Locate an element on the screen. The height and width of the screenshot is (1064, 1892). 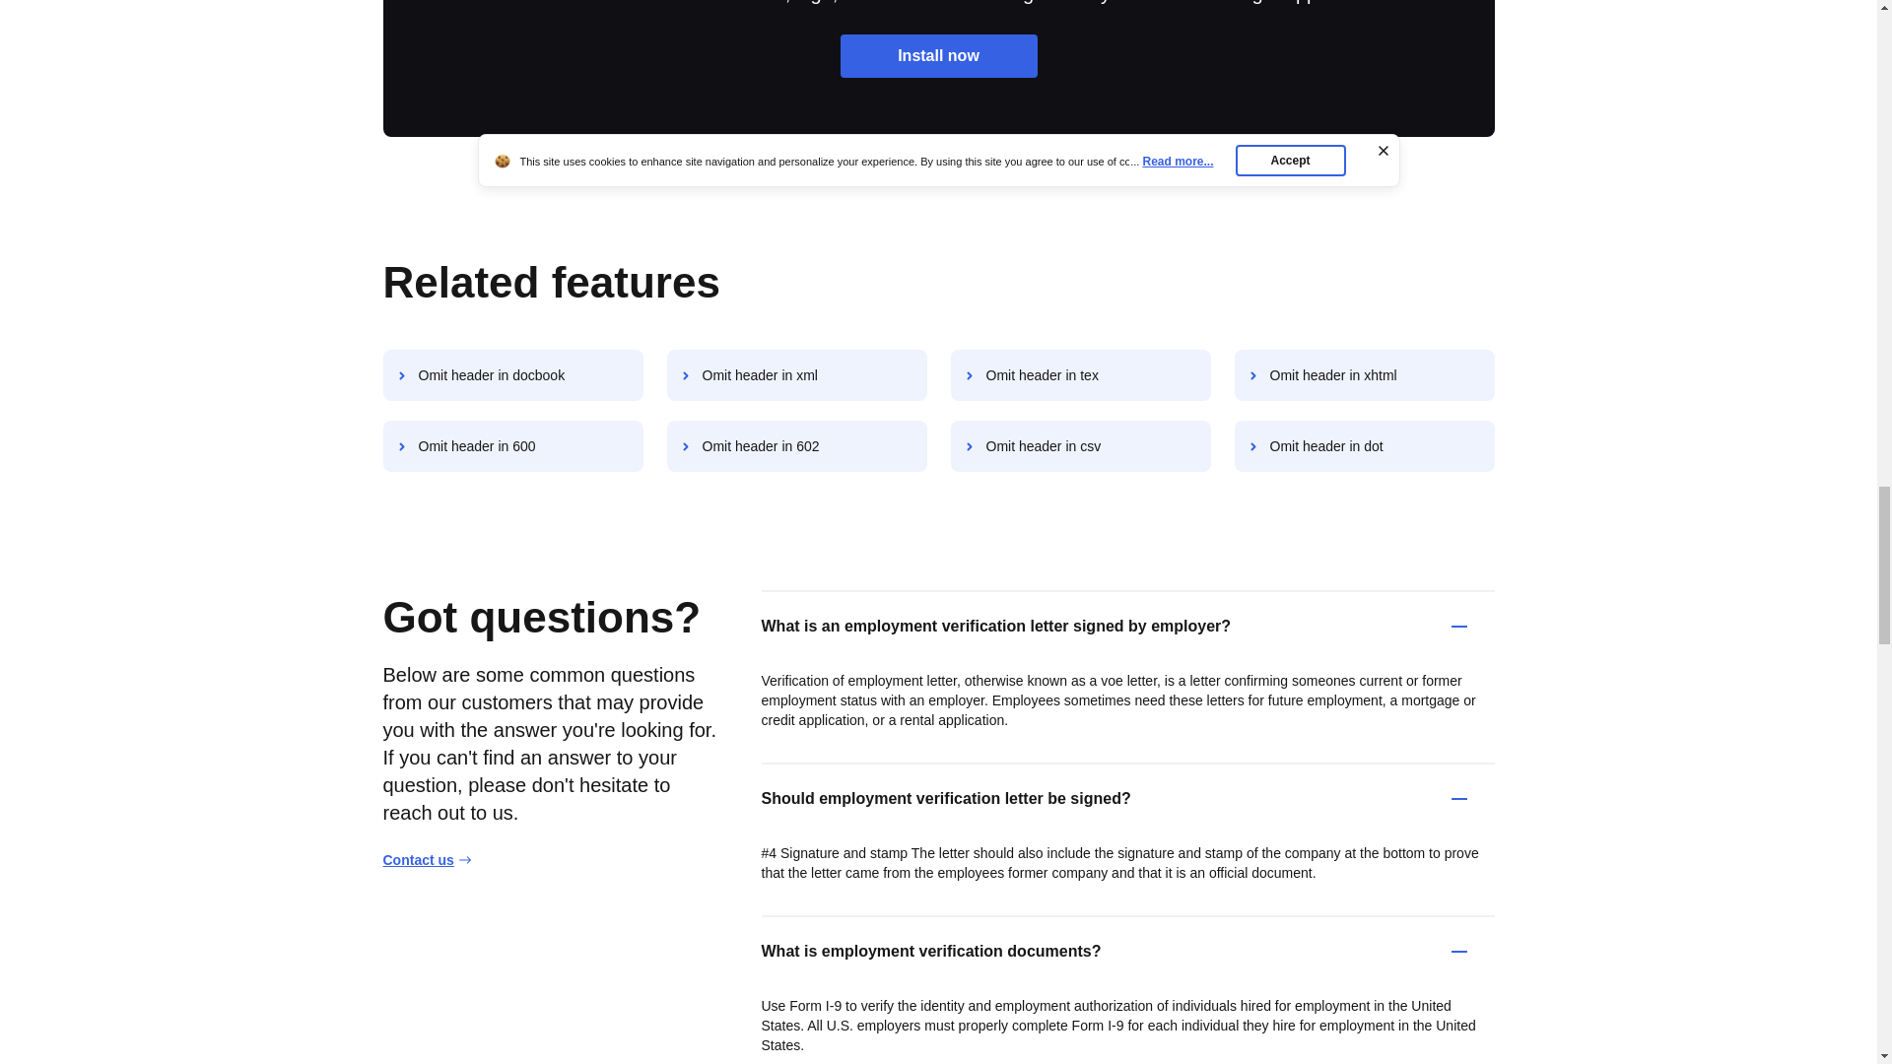
Omit header in xhtml is located at coordinates (1364, 375).